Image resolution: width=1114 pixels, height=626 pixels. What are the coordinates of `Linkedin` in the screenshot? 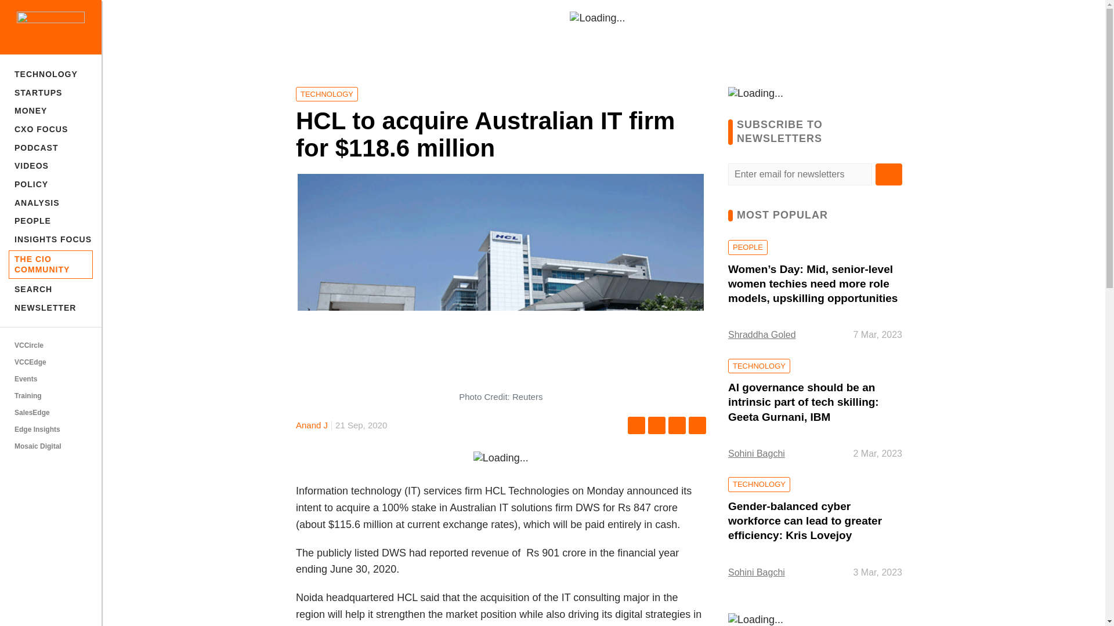 It's located at (677, 425).